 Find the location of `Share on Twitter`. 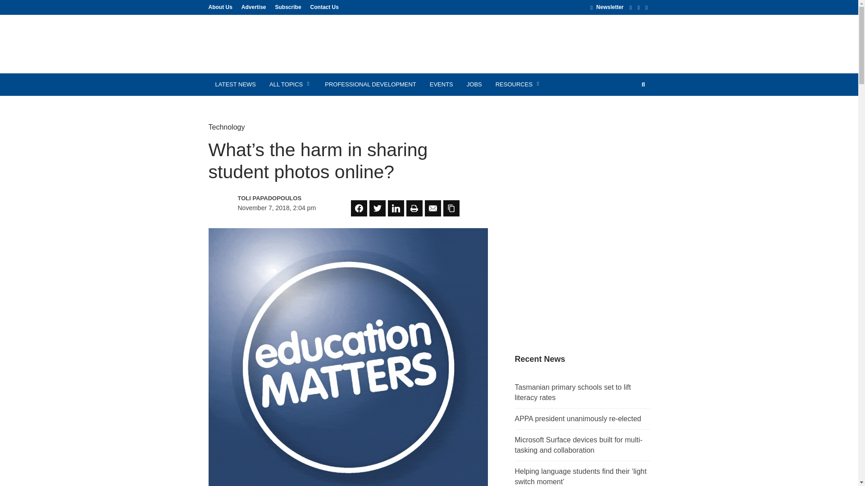

Share on Twitter is located at coordinates (378, 208).